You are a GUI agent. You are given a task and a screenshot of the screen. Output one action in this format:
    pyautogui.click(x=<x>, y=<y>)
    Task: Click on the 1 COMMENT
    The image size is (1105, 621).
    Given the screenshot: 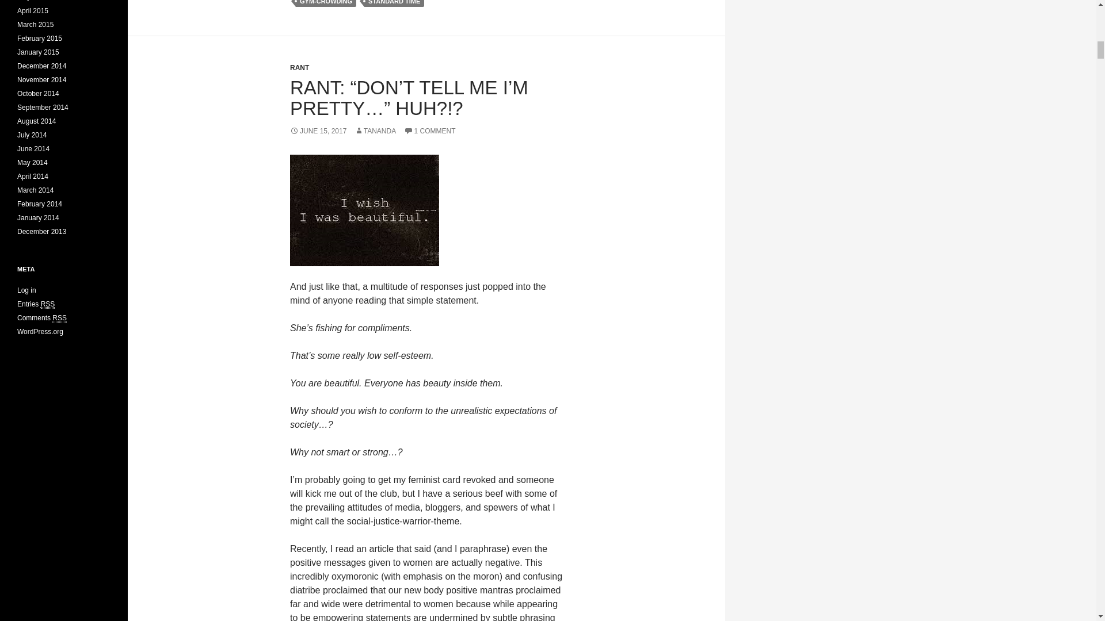 What is the action you would take?
    pyautogui.click(x=429, y=131)
    